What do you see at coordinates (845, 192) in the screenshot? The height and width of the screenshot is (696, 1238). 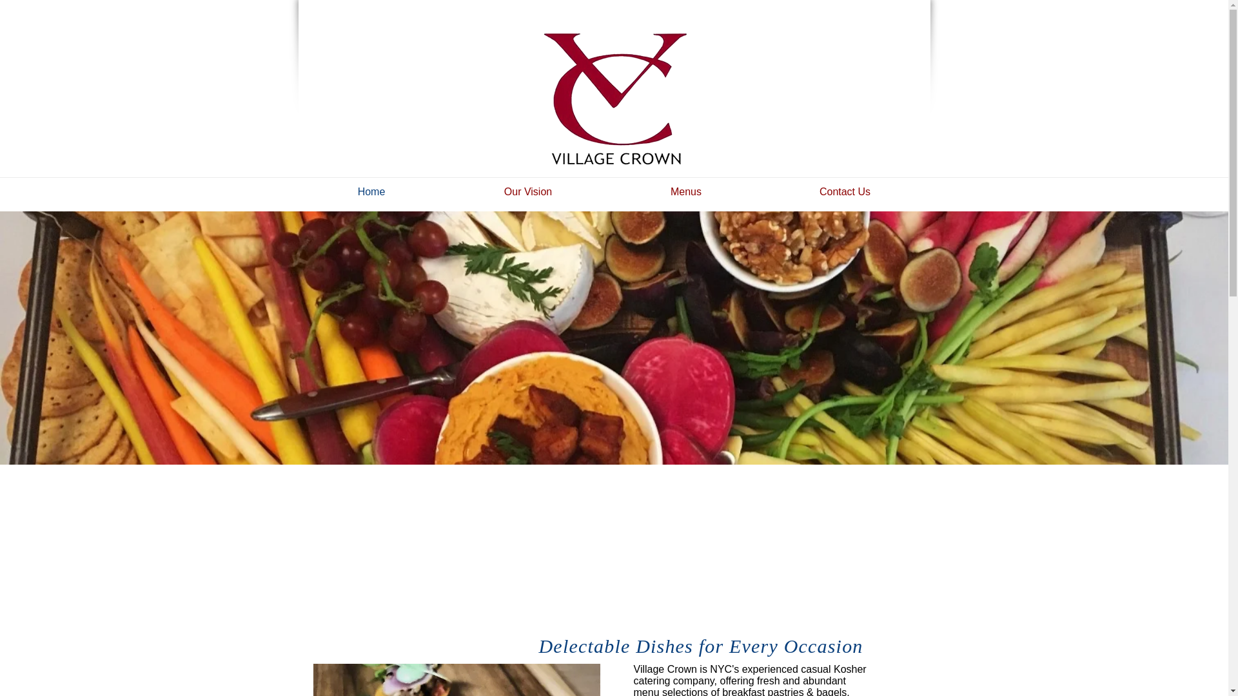 I see `Contact Us` at bounding box center [845, 192].